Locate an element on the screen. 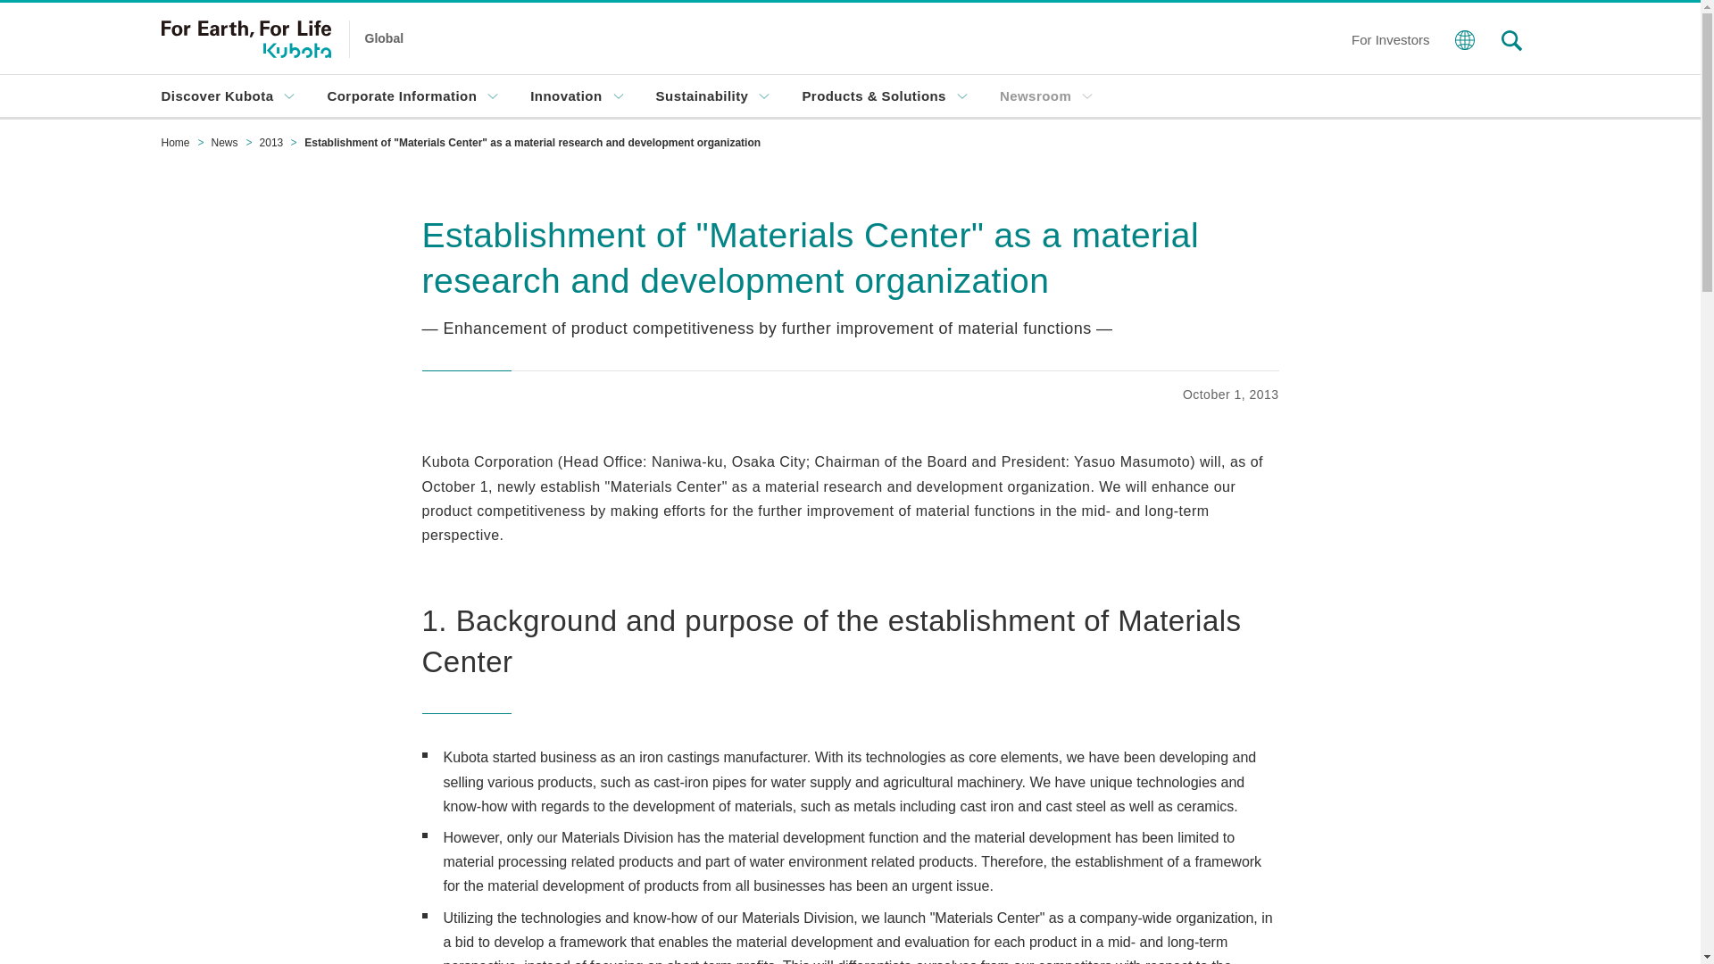 The height and width of the screenshot is (964, 1714). Sustainability is located at coordinates (712, 96).